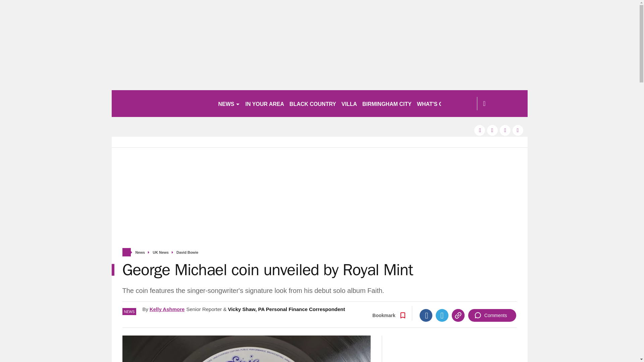 Image resolution: width=644 pixels, height=362 pixels. Describe the element at coordinates (426, 315) in the screenshot. I see `Facebook` at that location.